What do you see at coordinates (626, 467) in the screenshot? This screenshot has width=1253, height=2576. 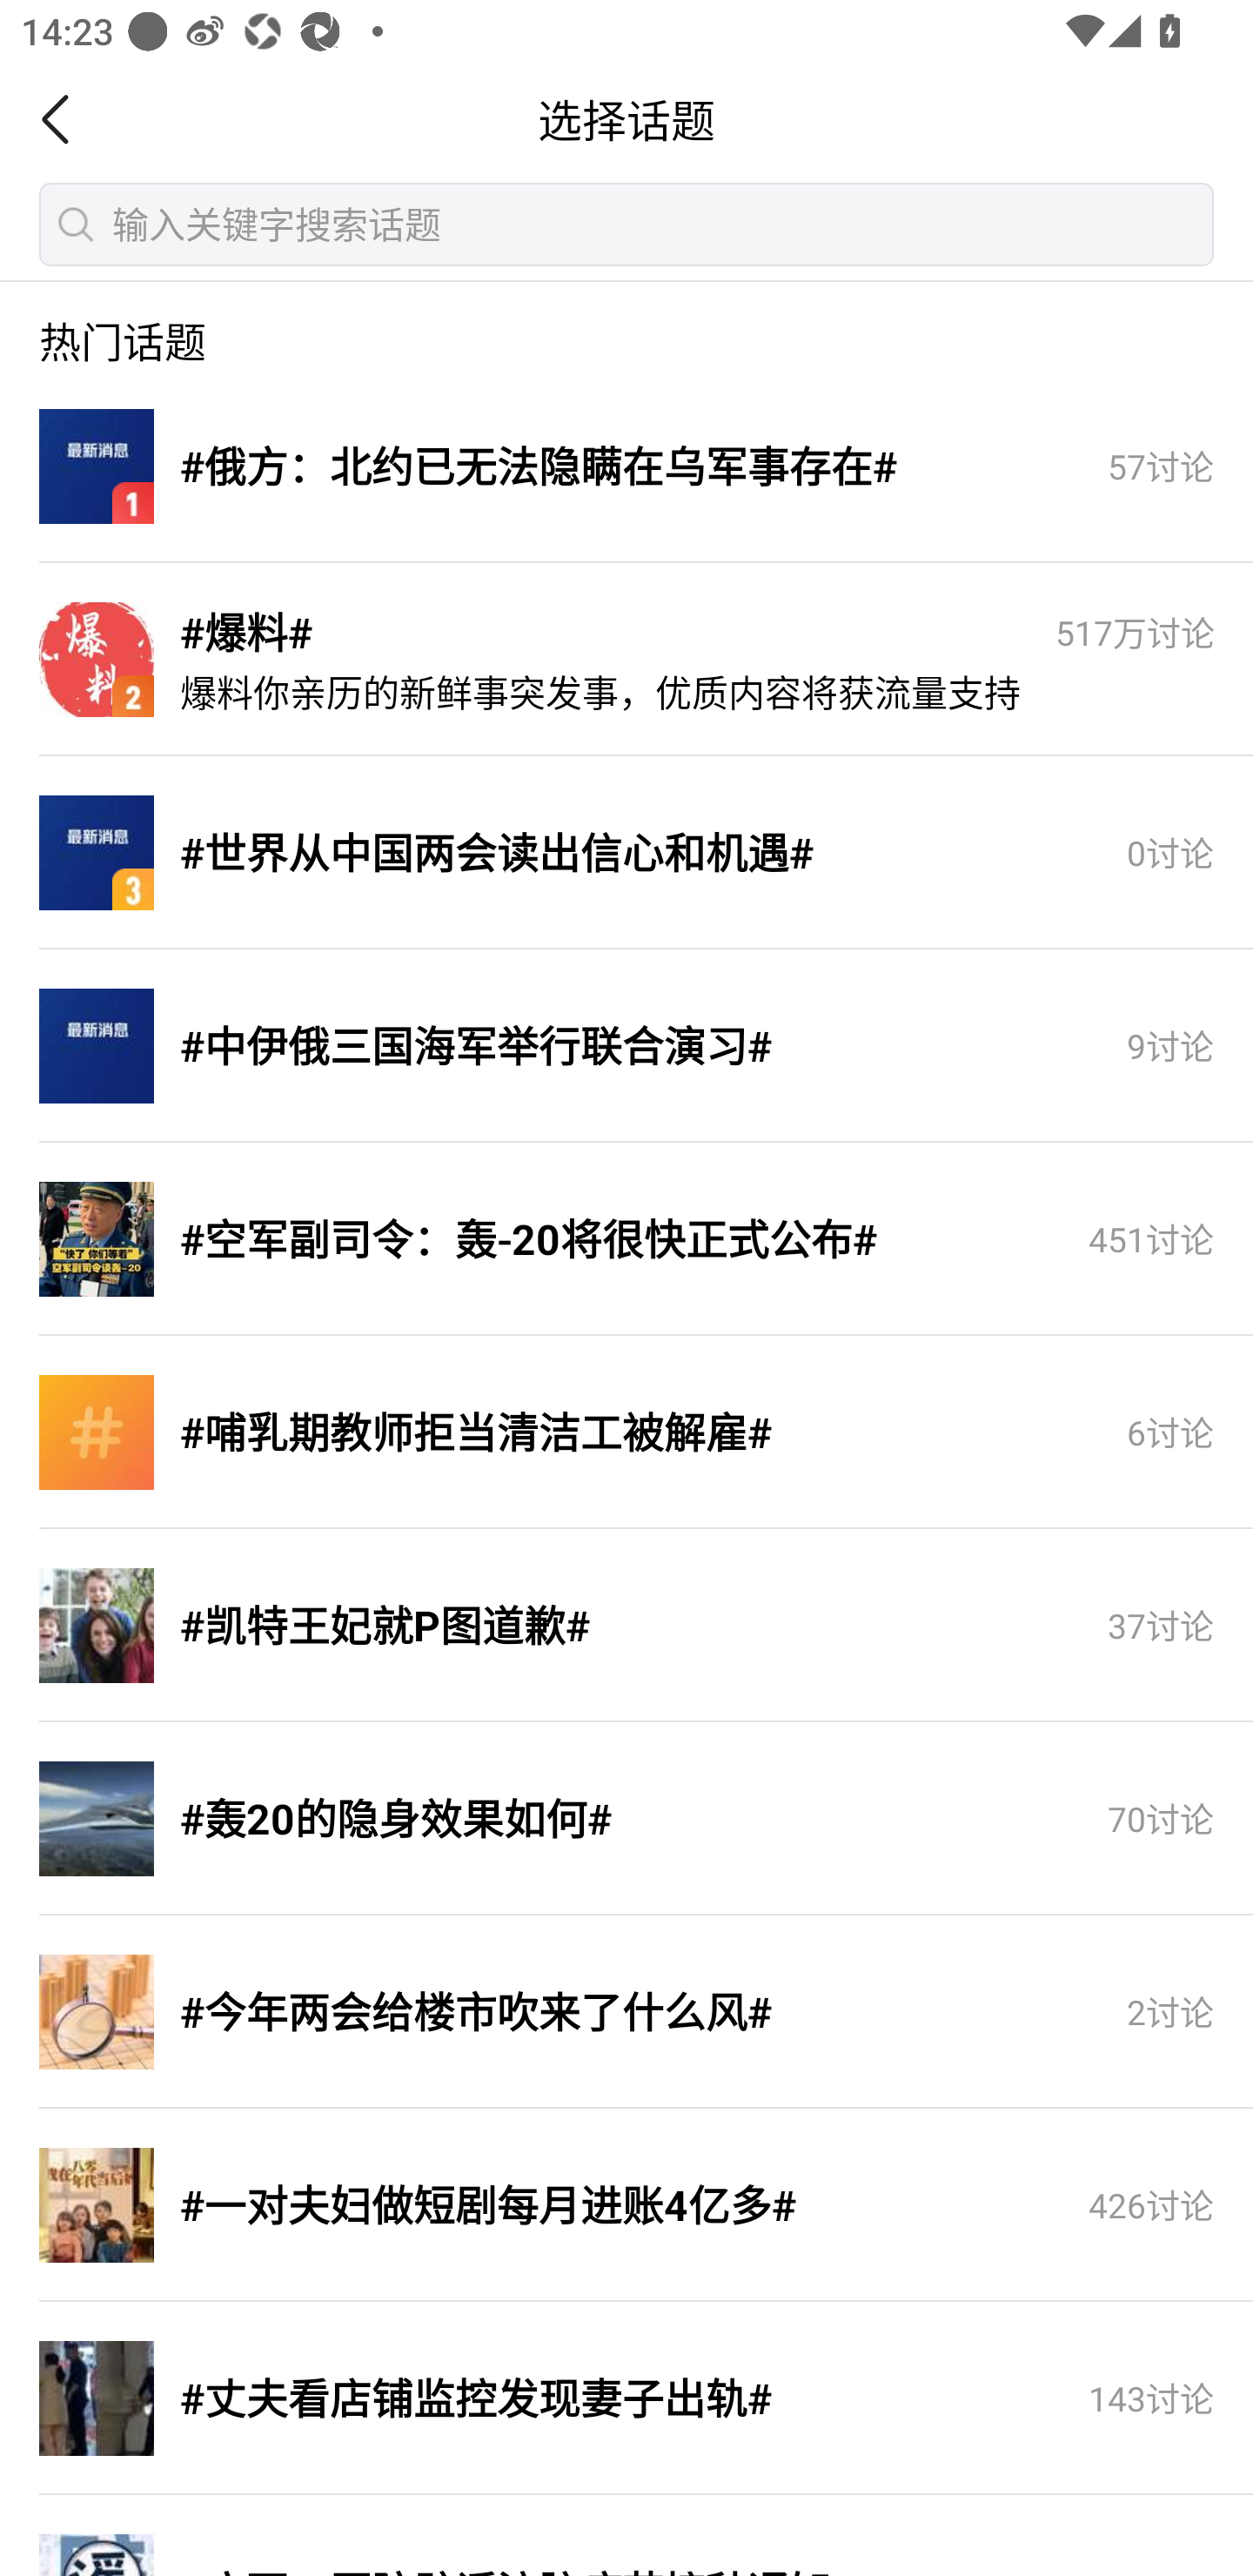 I see `#俄方：北约已无法隐瞒在乌军事存在# 57讨论` at bounding box center [626, 467].